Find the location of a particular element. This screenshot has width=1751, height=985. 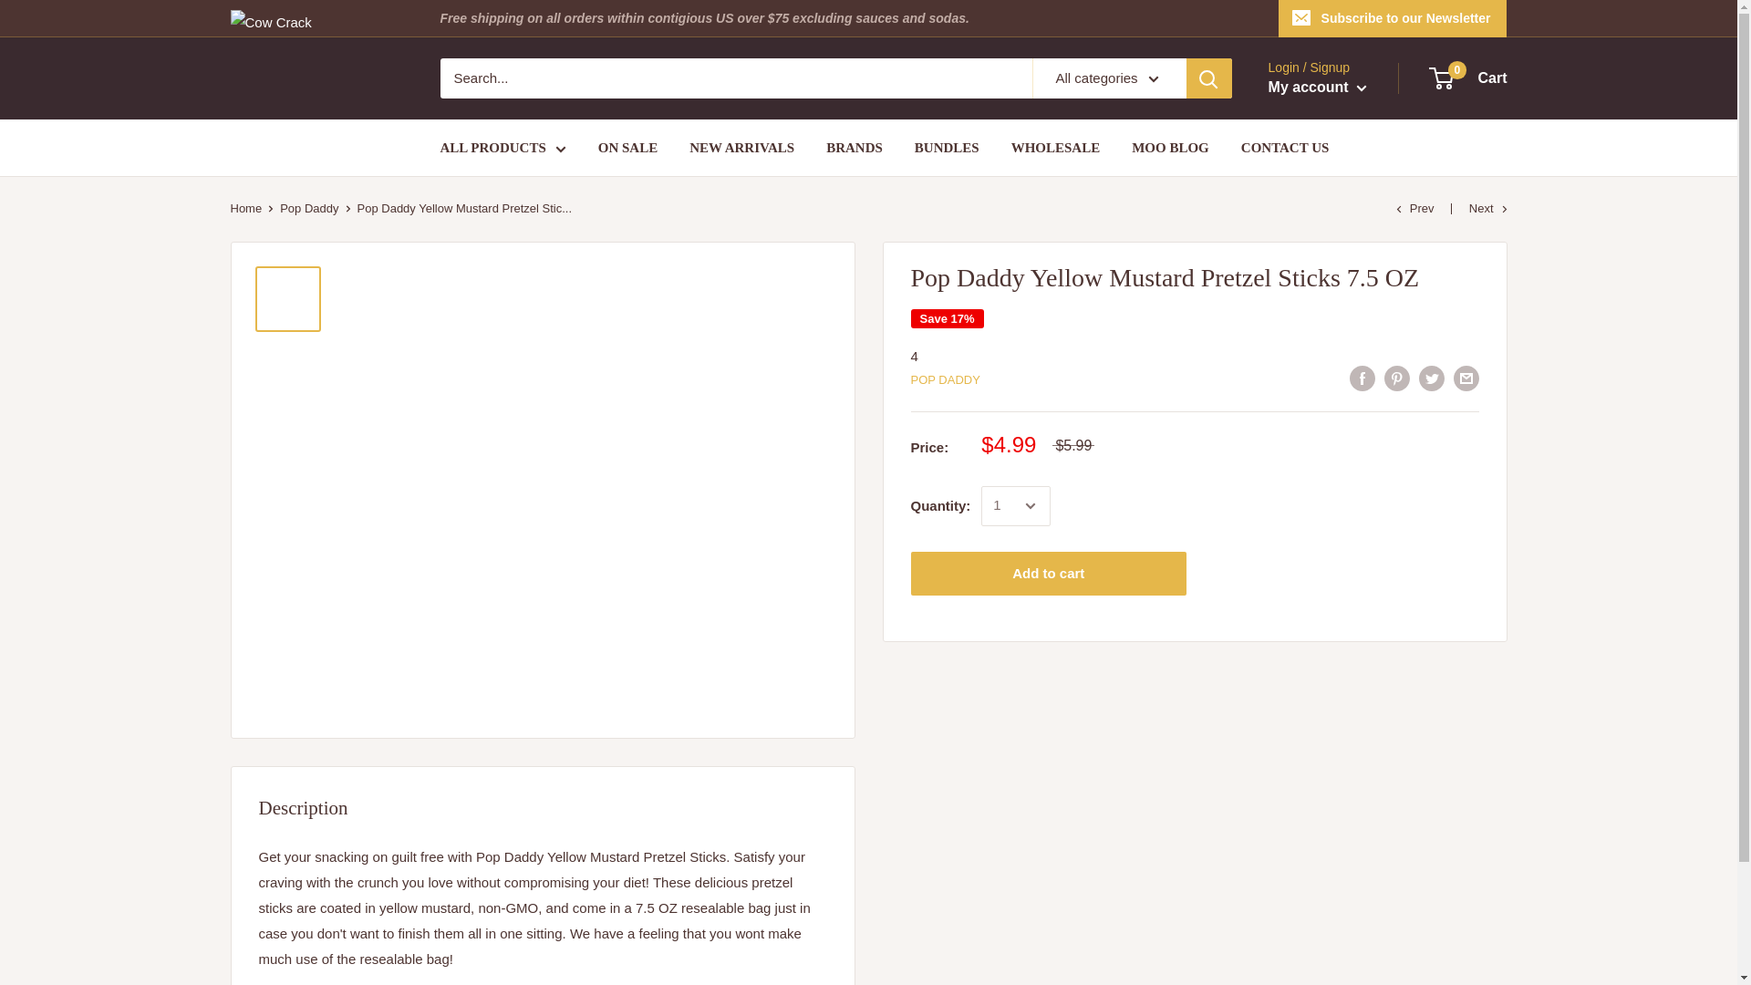

My account is located at coordinates (1317, 88).